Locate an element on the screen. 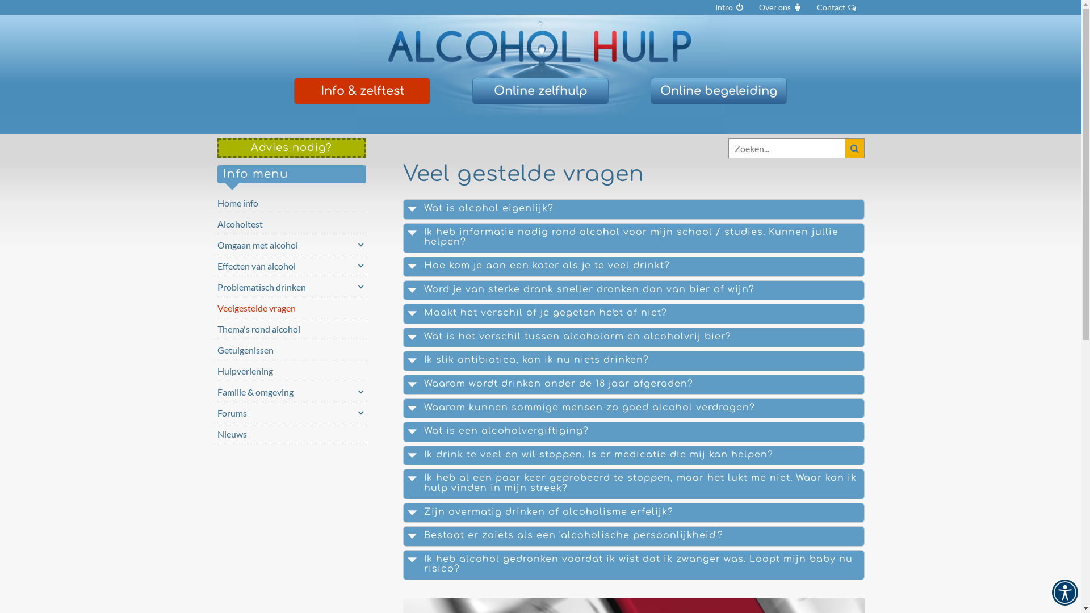 The height and width of the screenshot is (613, 1090). Getuigenissen is located at coordinates (292, 350).